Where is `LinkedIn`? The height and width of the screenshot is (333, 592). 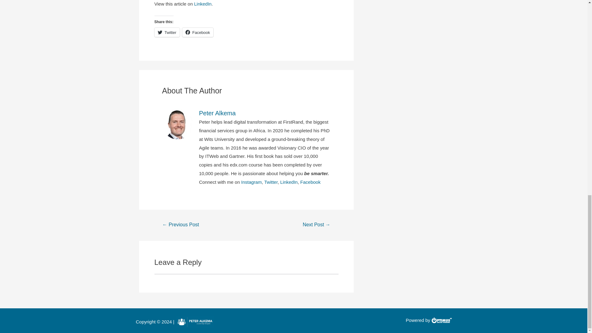 LinkedIn is located at coordinates (289, 182).